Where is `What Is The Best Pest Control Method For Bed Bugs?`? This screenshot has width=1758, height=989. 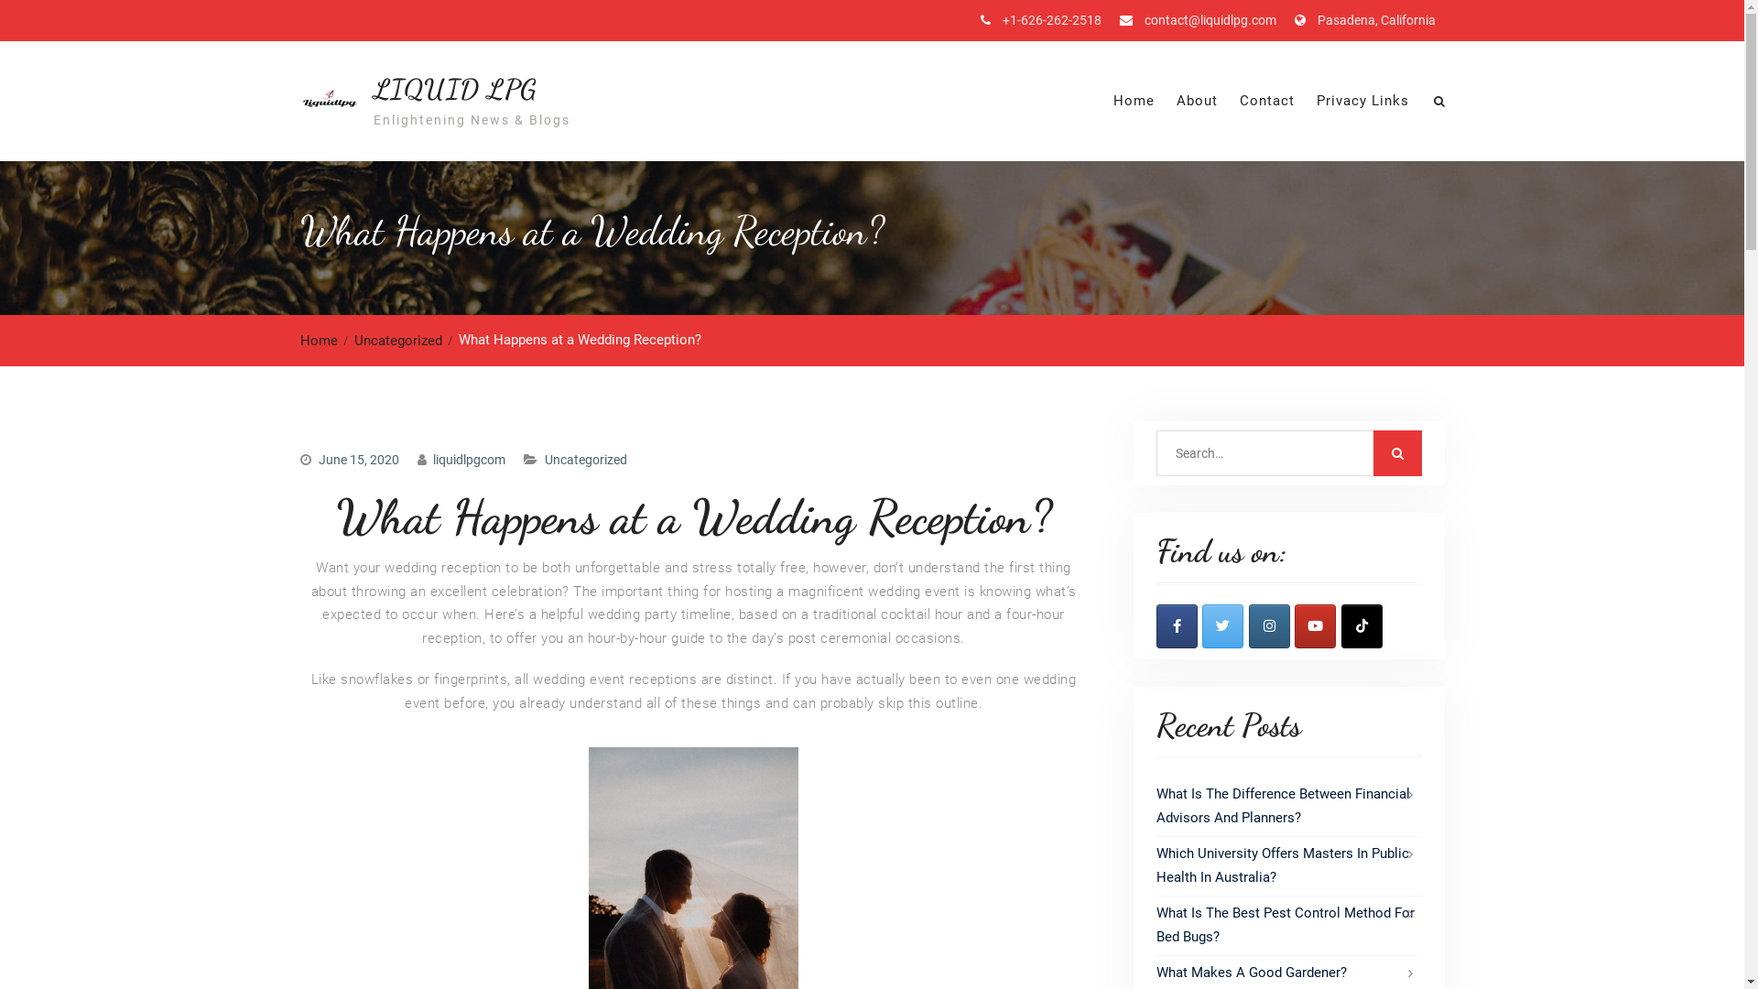
What Is The Best Pest Control Method For Bed Bugs? is located at coordinates (1285, 925).